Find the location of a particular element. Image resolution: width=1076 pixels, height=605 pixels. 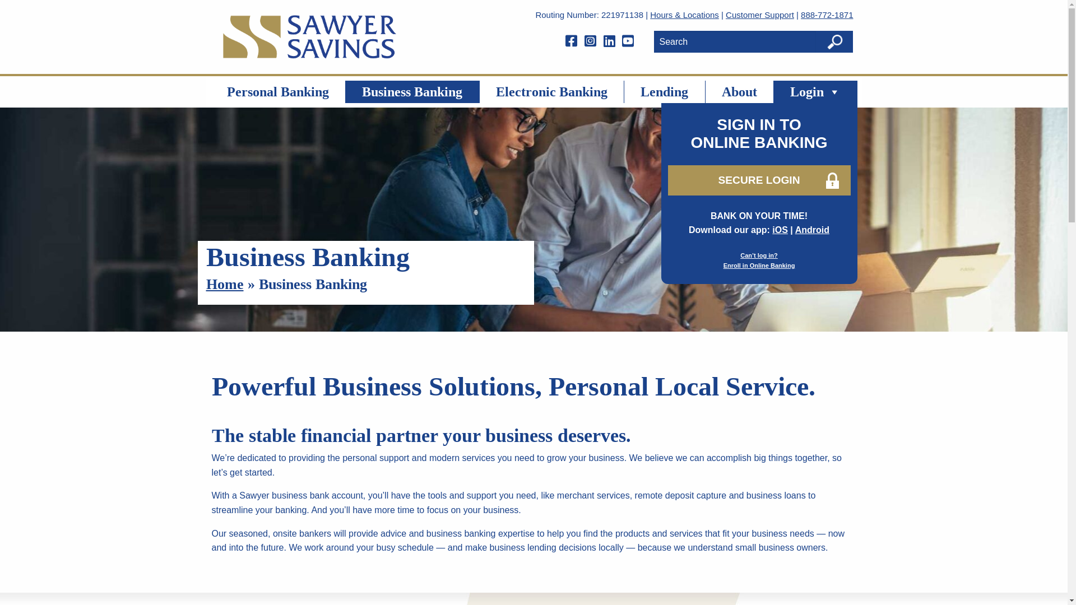

Electronic Banking is located at coordinates (552, 92).